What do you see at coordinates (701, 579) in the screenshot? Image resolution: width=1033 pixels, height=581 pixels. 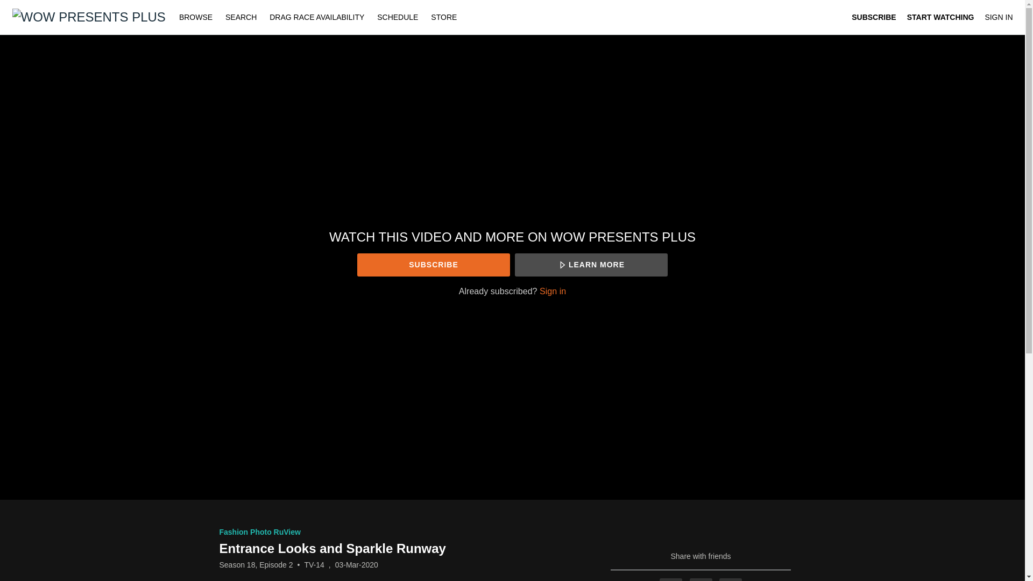 I see `Twitter` at bounding box center [701, 579].